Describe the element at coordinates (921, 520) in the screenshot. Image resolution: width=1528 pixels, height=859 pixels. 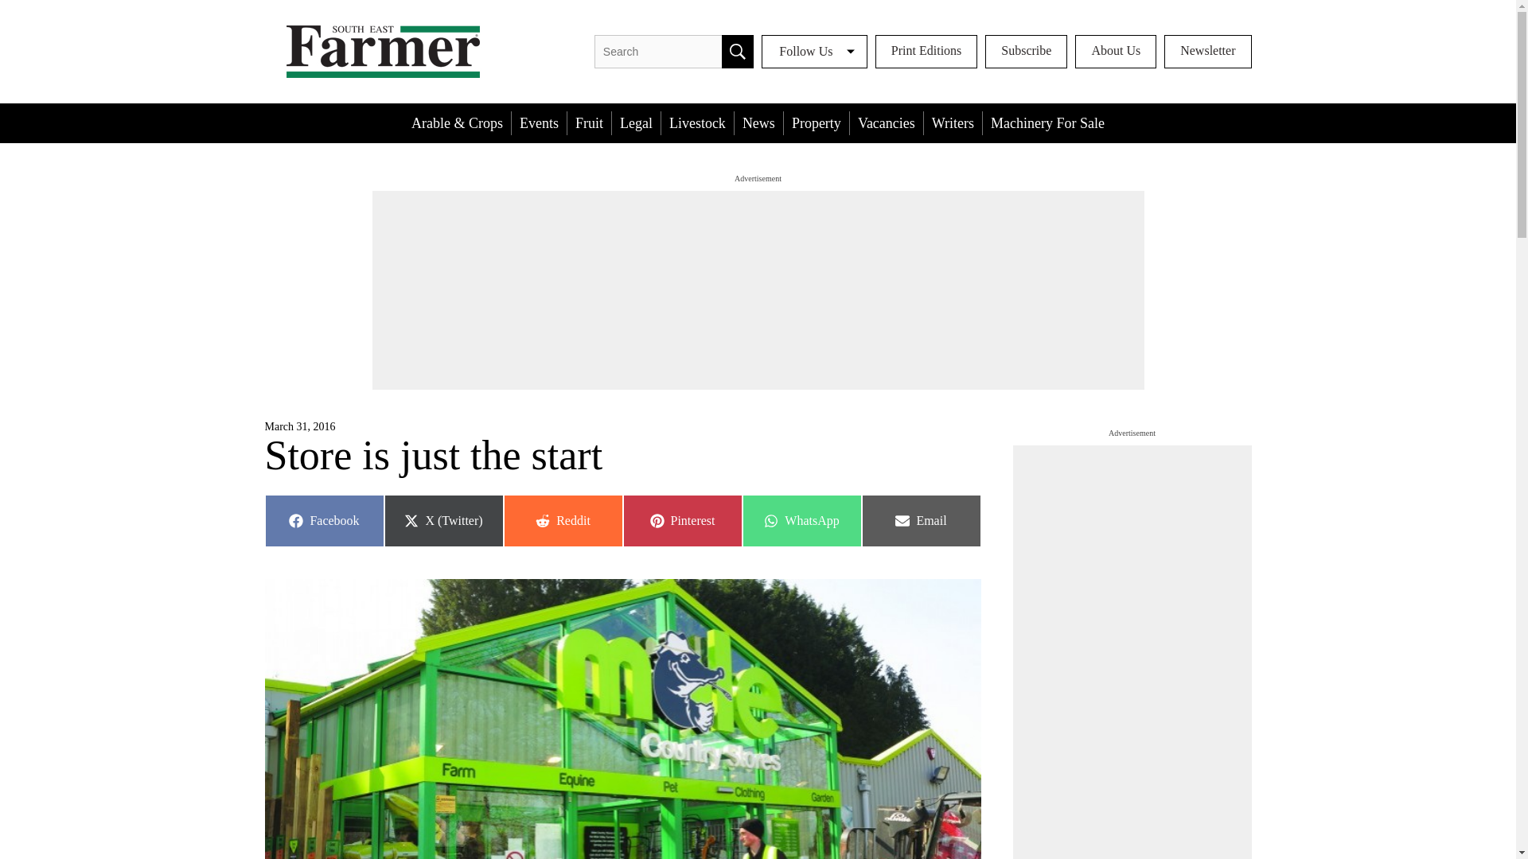
I see `News` at that location.